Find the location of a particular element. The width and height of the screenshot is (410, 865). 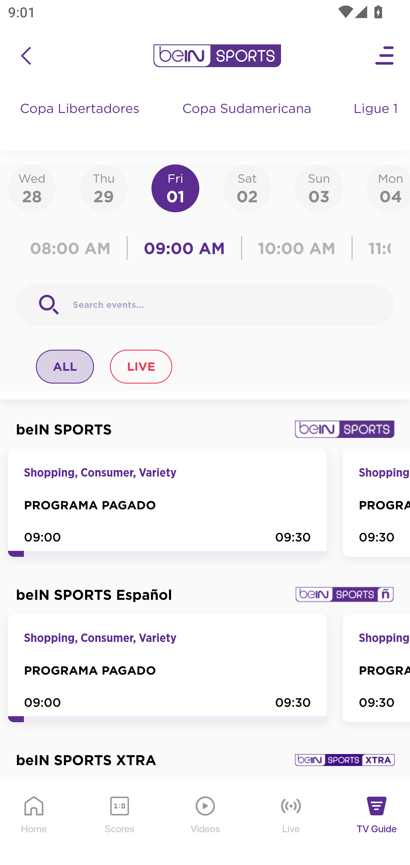

09:00 AM is located at coordinates (184, 248).